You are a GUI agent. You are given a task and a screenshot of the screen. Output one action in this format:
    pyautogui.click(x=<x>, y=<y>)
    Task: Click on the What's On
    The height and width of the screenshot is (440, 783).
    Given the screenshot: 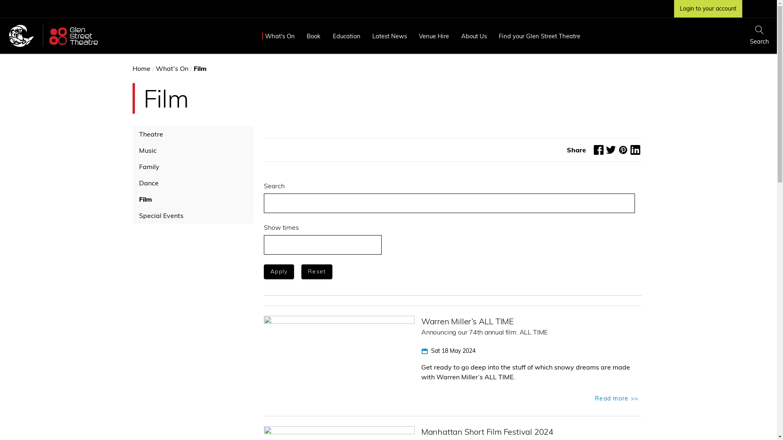 What is the action you would take?
    pyautogui.click(x=172, y=68)
    